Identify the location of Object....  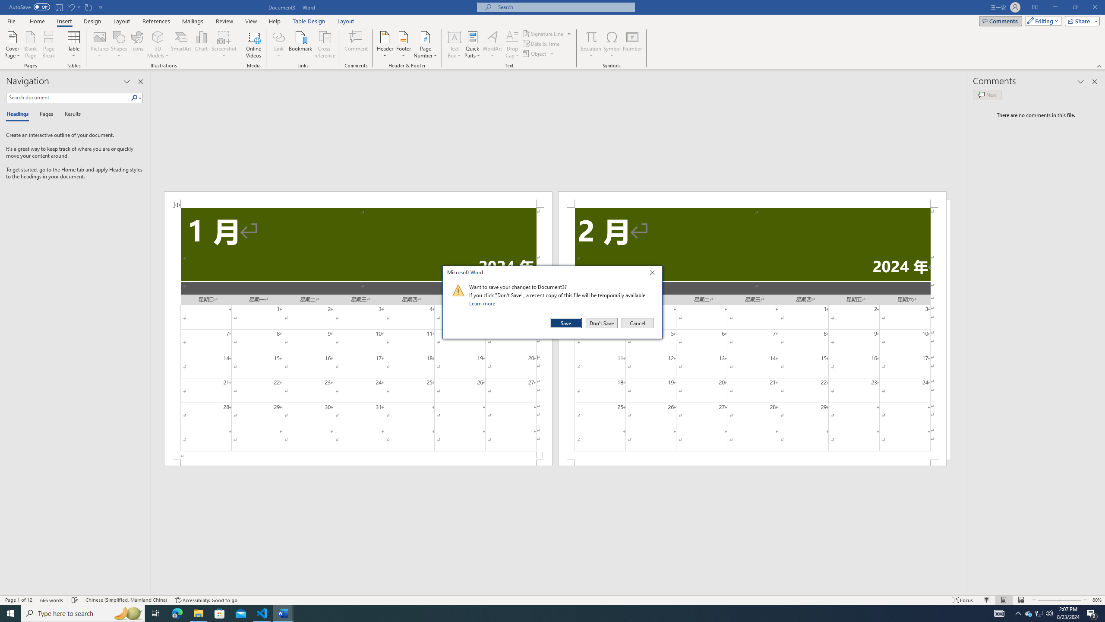
(535, 54).